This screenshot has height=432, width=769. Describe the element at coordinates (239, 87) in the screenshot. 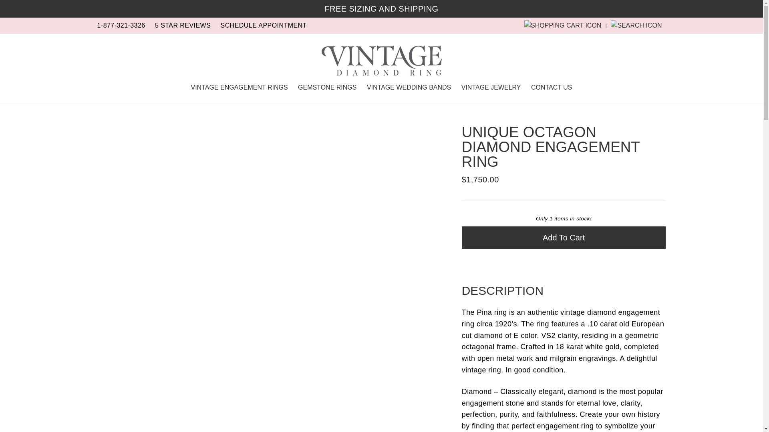

I see `VINTAGE ENGAGEMENT RINGS` at that location.